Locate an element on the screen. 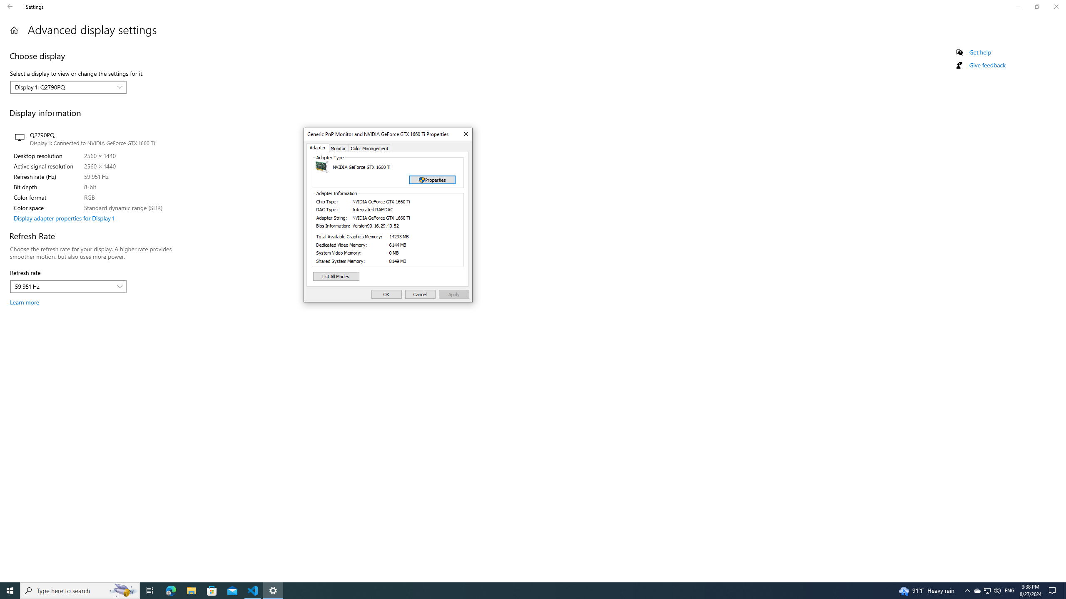  Start is located at coordinates (10, 591).